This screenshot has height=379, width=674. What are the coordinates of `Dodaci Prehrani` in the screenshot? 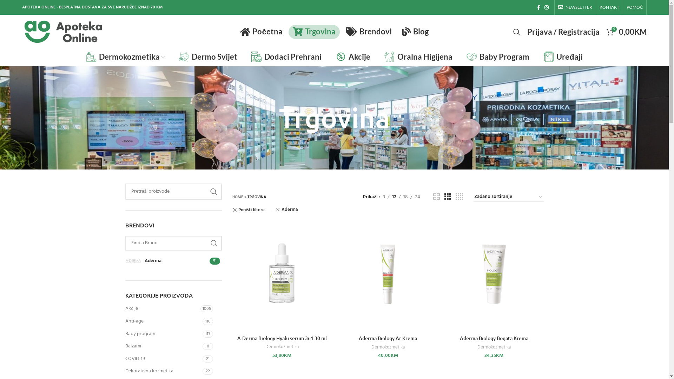 It's located at (286, 57).